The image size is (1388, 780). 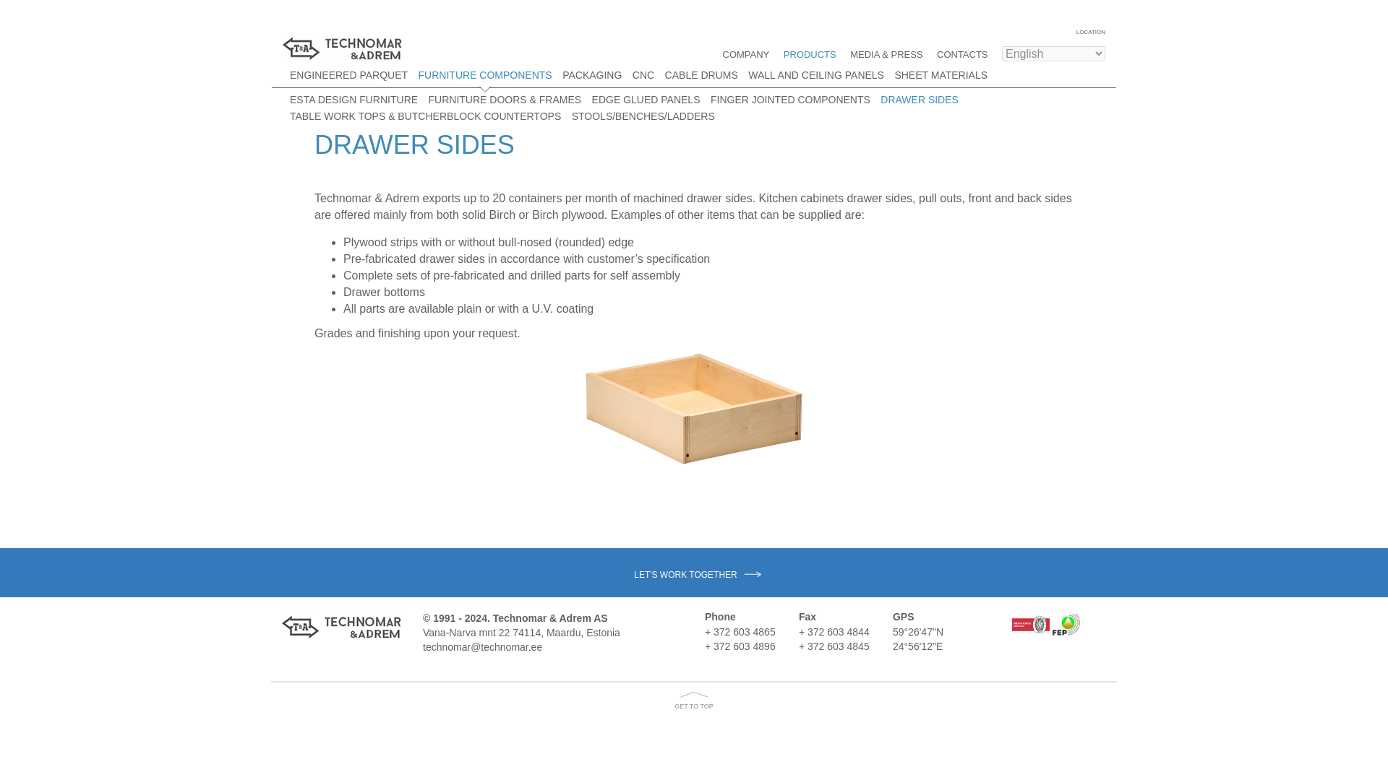 I want to click on Drawer sides, so click(x=920, y=99).